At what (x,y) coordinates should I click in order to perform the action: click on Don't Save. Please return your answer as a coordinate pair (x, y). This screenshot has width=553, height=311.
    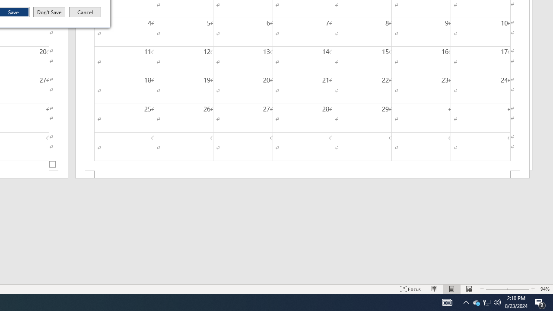
    Looking at the image, I should click on (49, 12).